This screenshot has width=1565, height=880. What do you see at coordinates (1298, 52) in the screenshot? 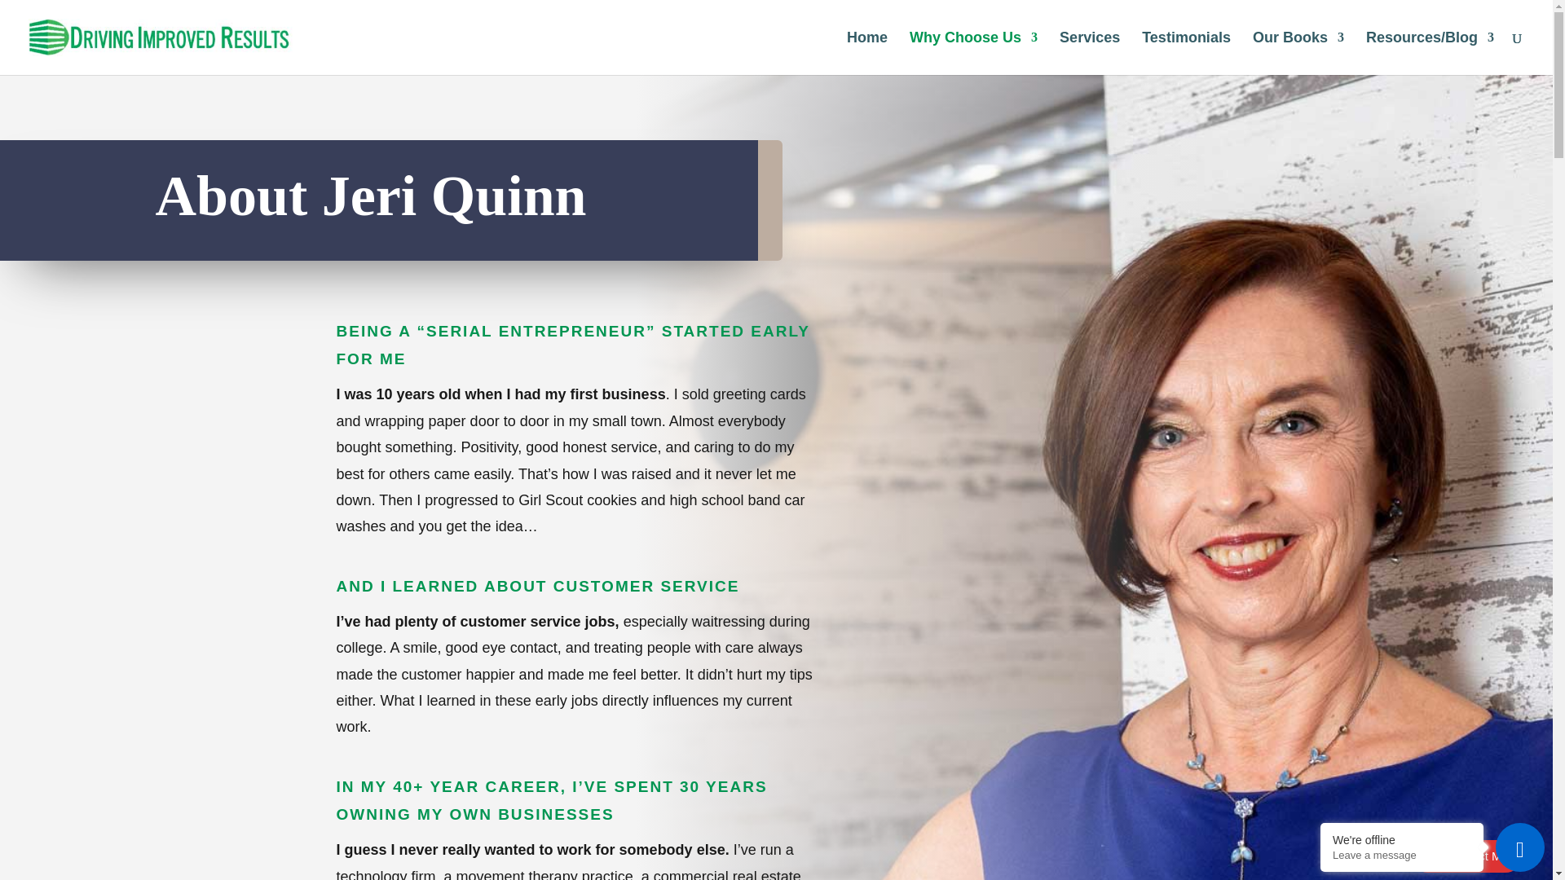
I see `Our Books` at bounding box center [1298, 52].